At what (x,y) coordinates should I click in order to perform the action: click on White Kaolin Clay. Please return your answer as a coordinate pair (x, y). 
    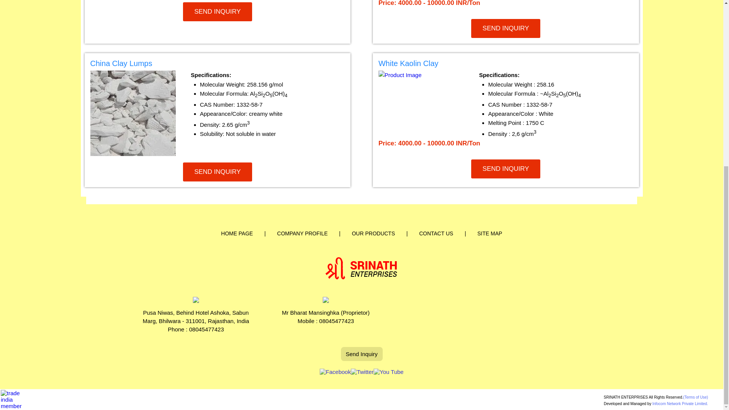
    Looking at the image, I should click on (506, 65).